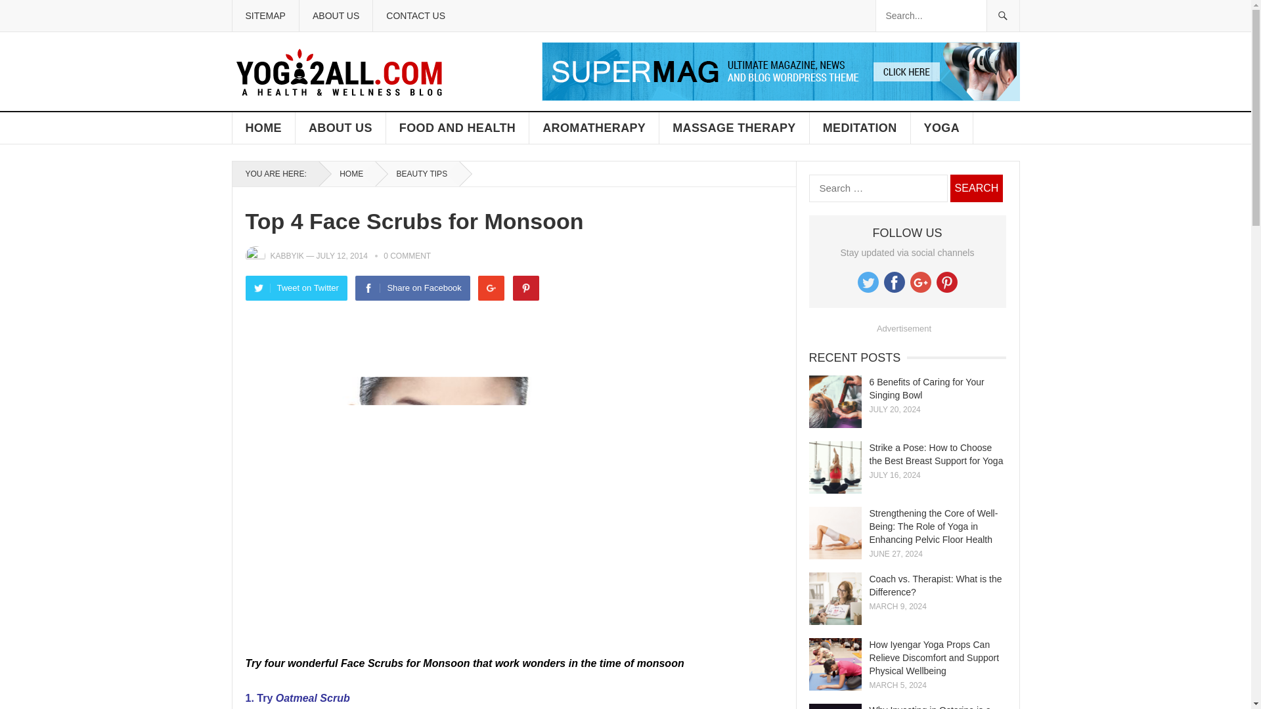  What do you see at coordinates (976, 188) in the screenshot?
I see `Search` at bounding box center [976, 188].